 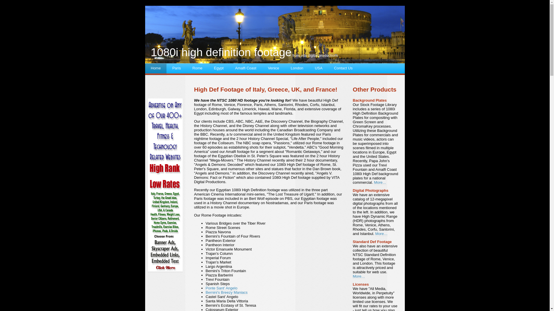 What do you see at coordinates (274, 69) in the screenshot?
I see `Venice` at bounding box center [274, 69].